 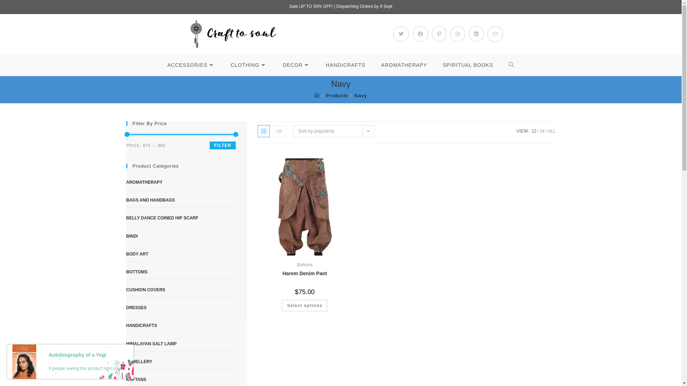 What do you see at coordinates (182, 334) in the screenshot?
I see `enquiry@crafttosoul.com.au` at bounding box center [182, 334].